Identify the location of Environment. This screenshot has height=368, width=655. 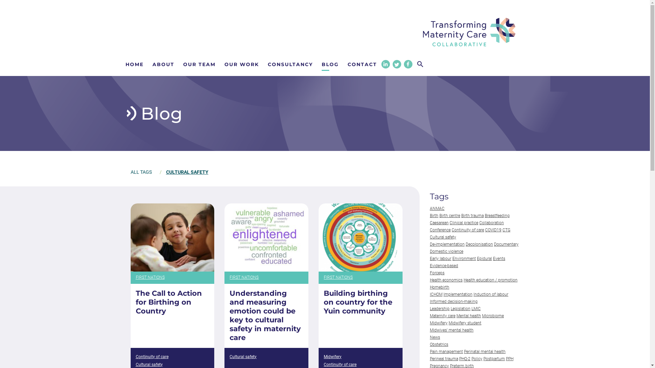
(464, 259).